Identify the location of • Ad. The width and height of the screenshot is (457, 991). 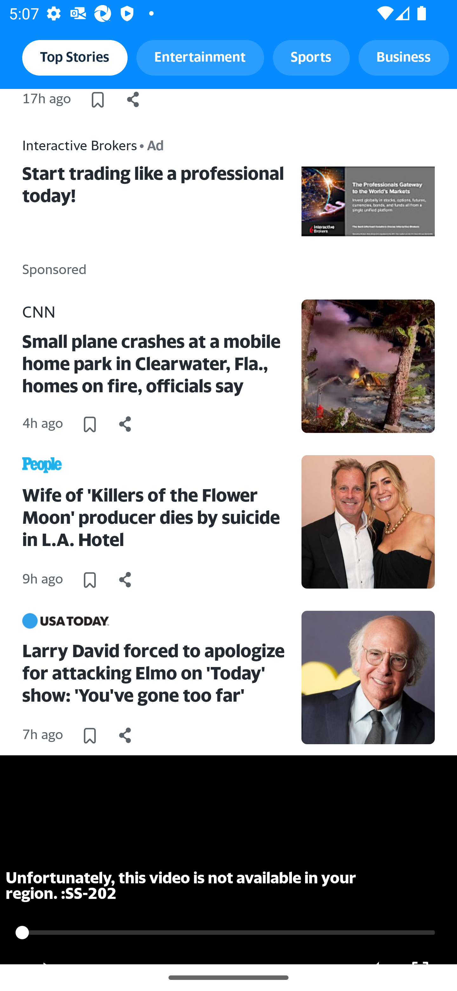
(152, 145).